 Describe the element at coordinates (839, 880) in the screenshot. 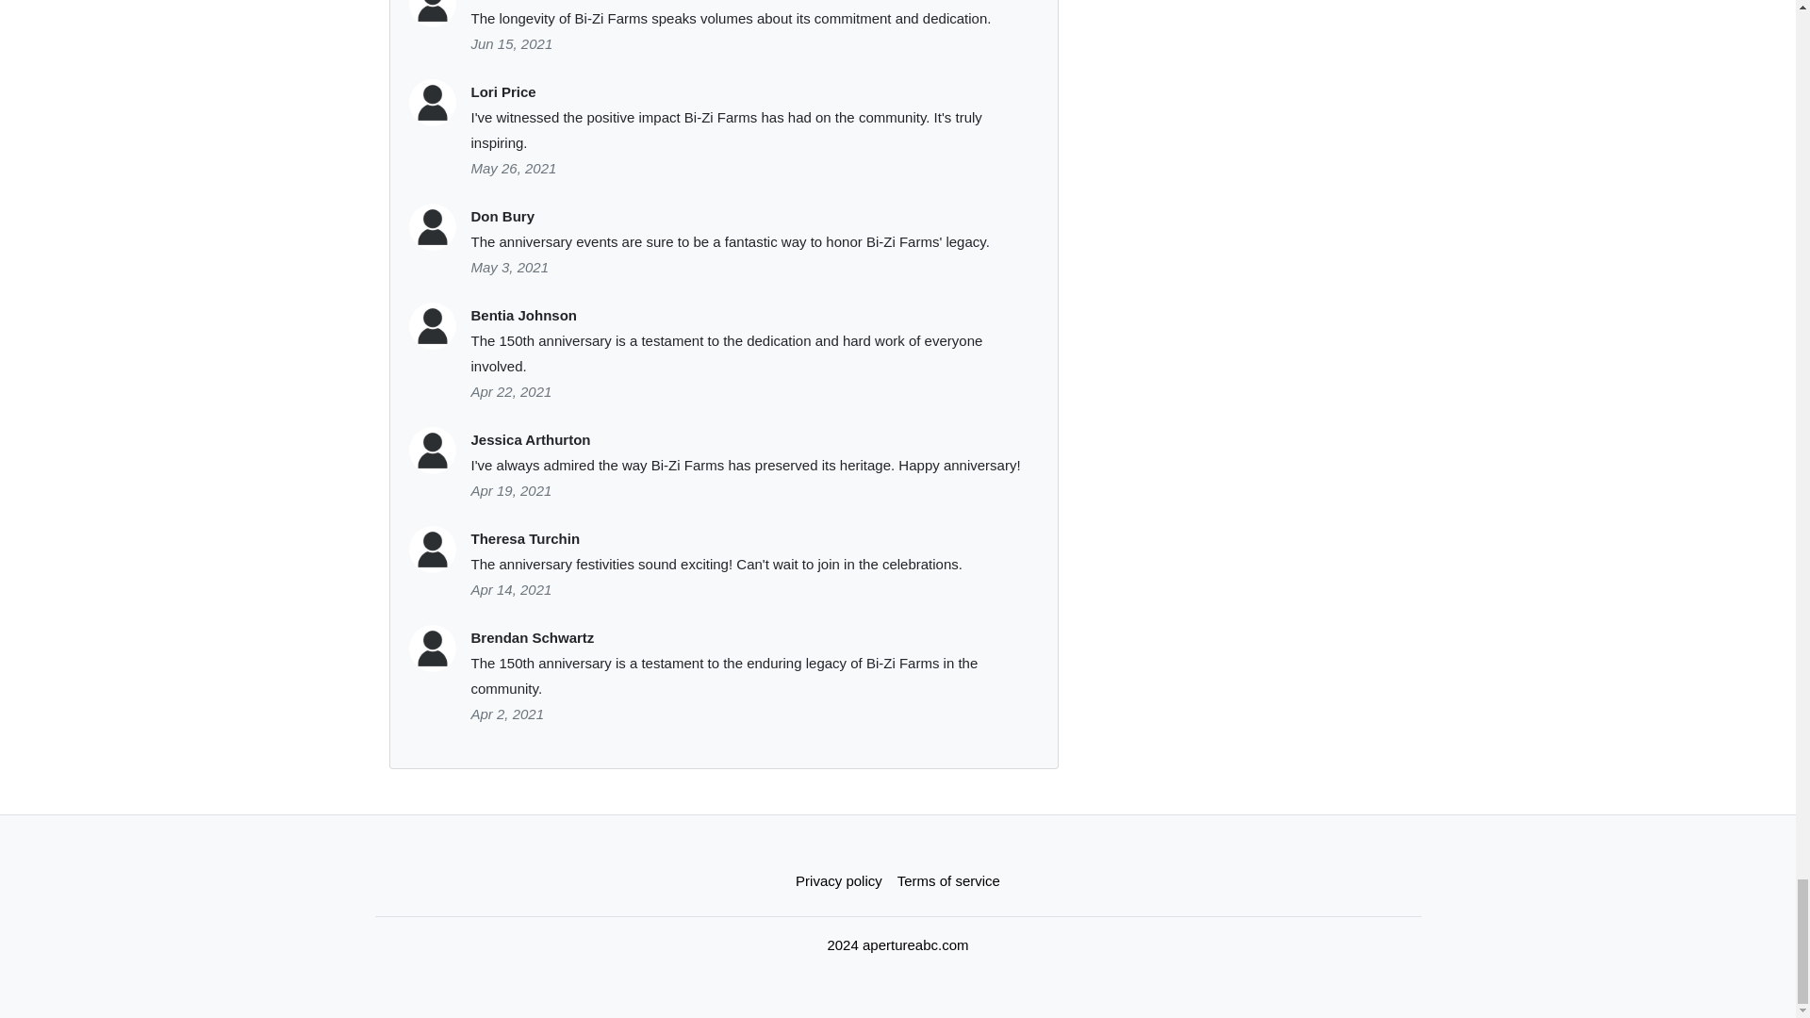

I see `Privacy policy` at that location.